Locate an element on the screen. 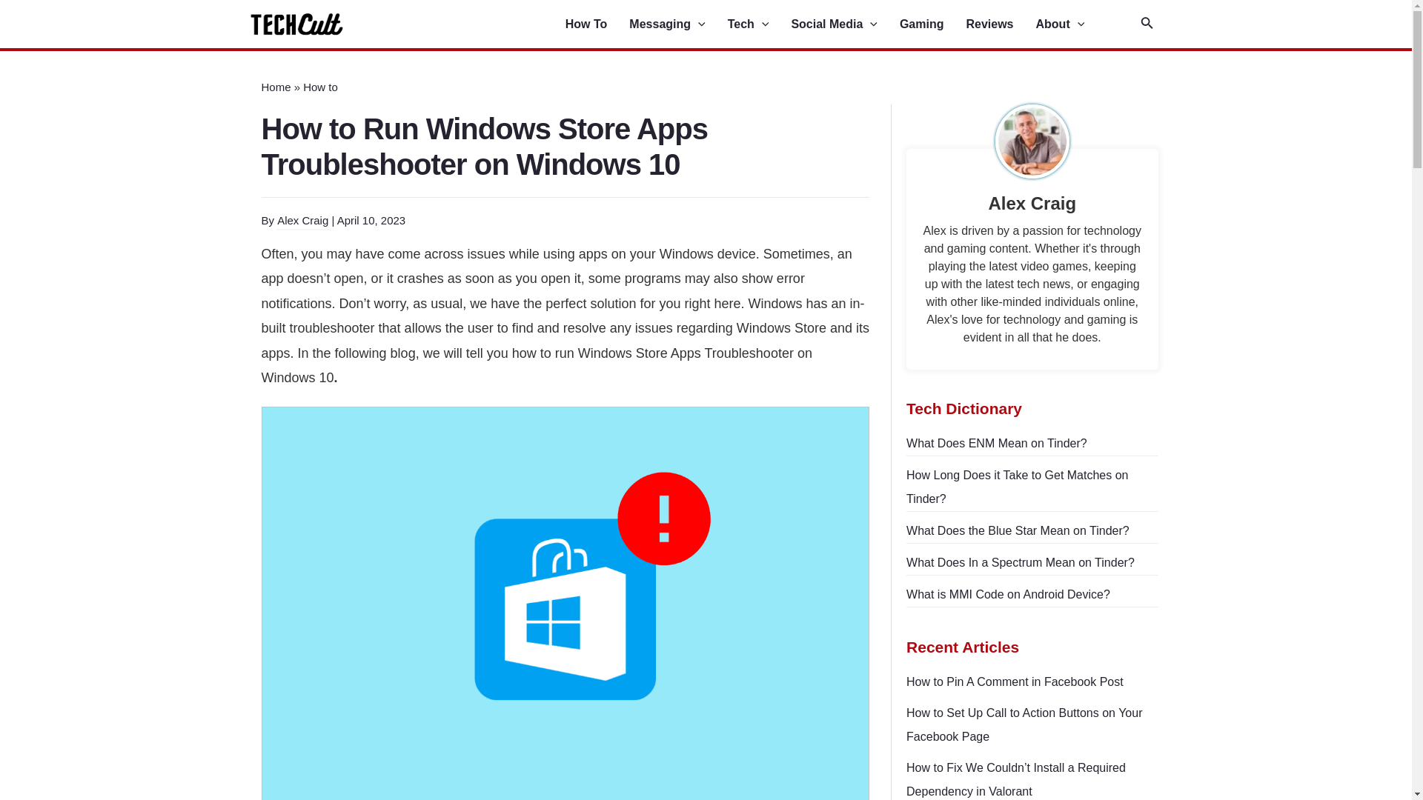  About is located at coordinates (1071, 24).